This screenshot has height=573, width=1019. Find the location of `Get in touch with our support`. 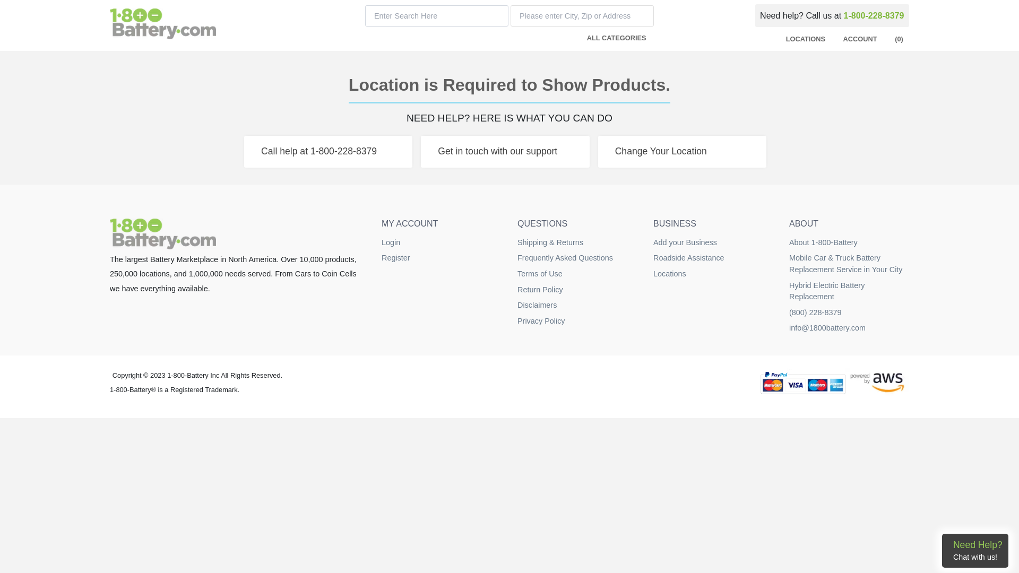

Get in touch with our support is located at coordinates (505, 152).